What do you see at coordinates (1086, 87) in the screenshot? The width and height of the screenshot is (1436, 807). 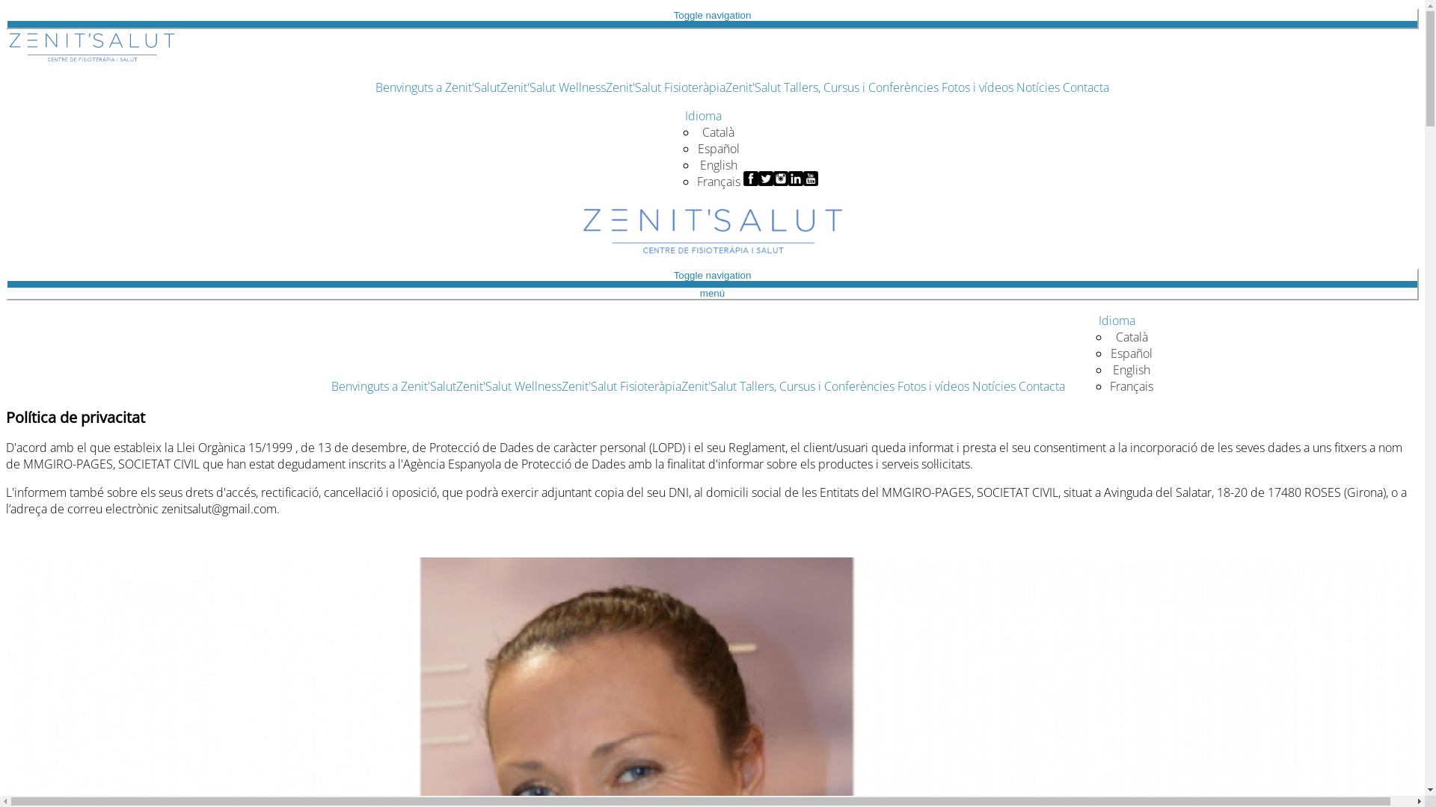 I see `Contacta` at bounding box center [1086, 87].